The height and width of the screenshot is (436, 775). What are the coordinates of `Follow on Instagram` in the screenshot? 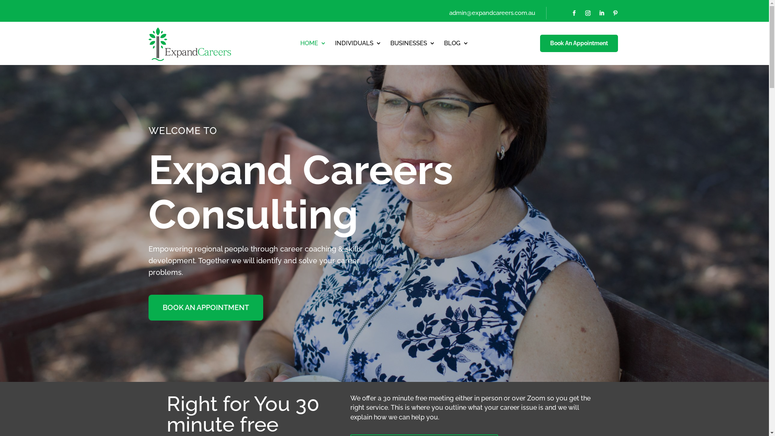 It's located at (588, 13).